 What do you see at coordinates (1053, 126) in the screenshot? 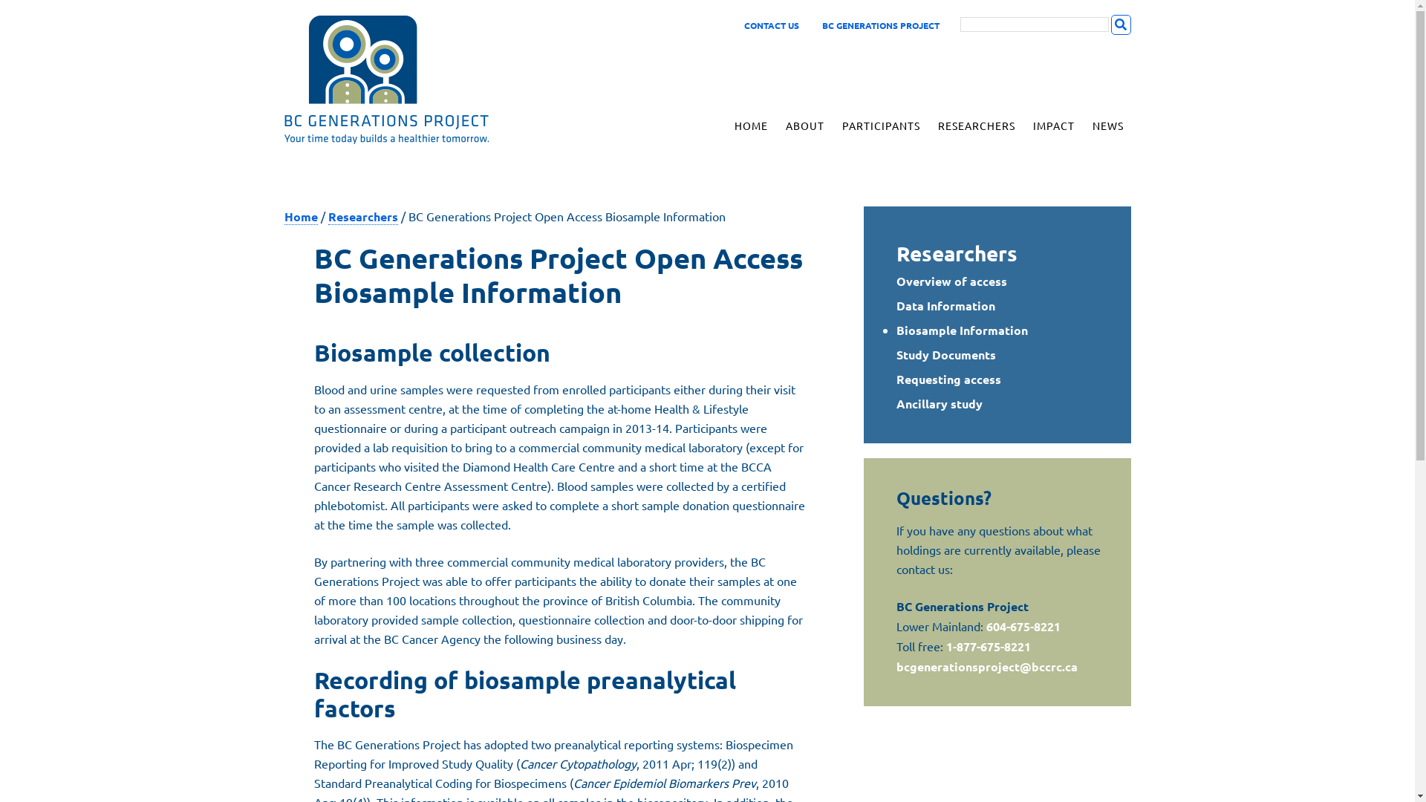
I see `IMPACT` at bounding box center [1053, 126].